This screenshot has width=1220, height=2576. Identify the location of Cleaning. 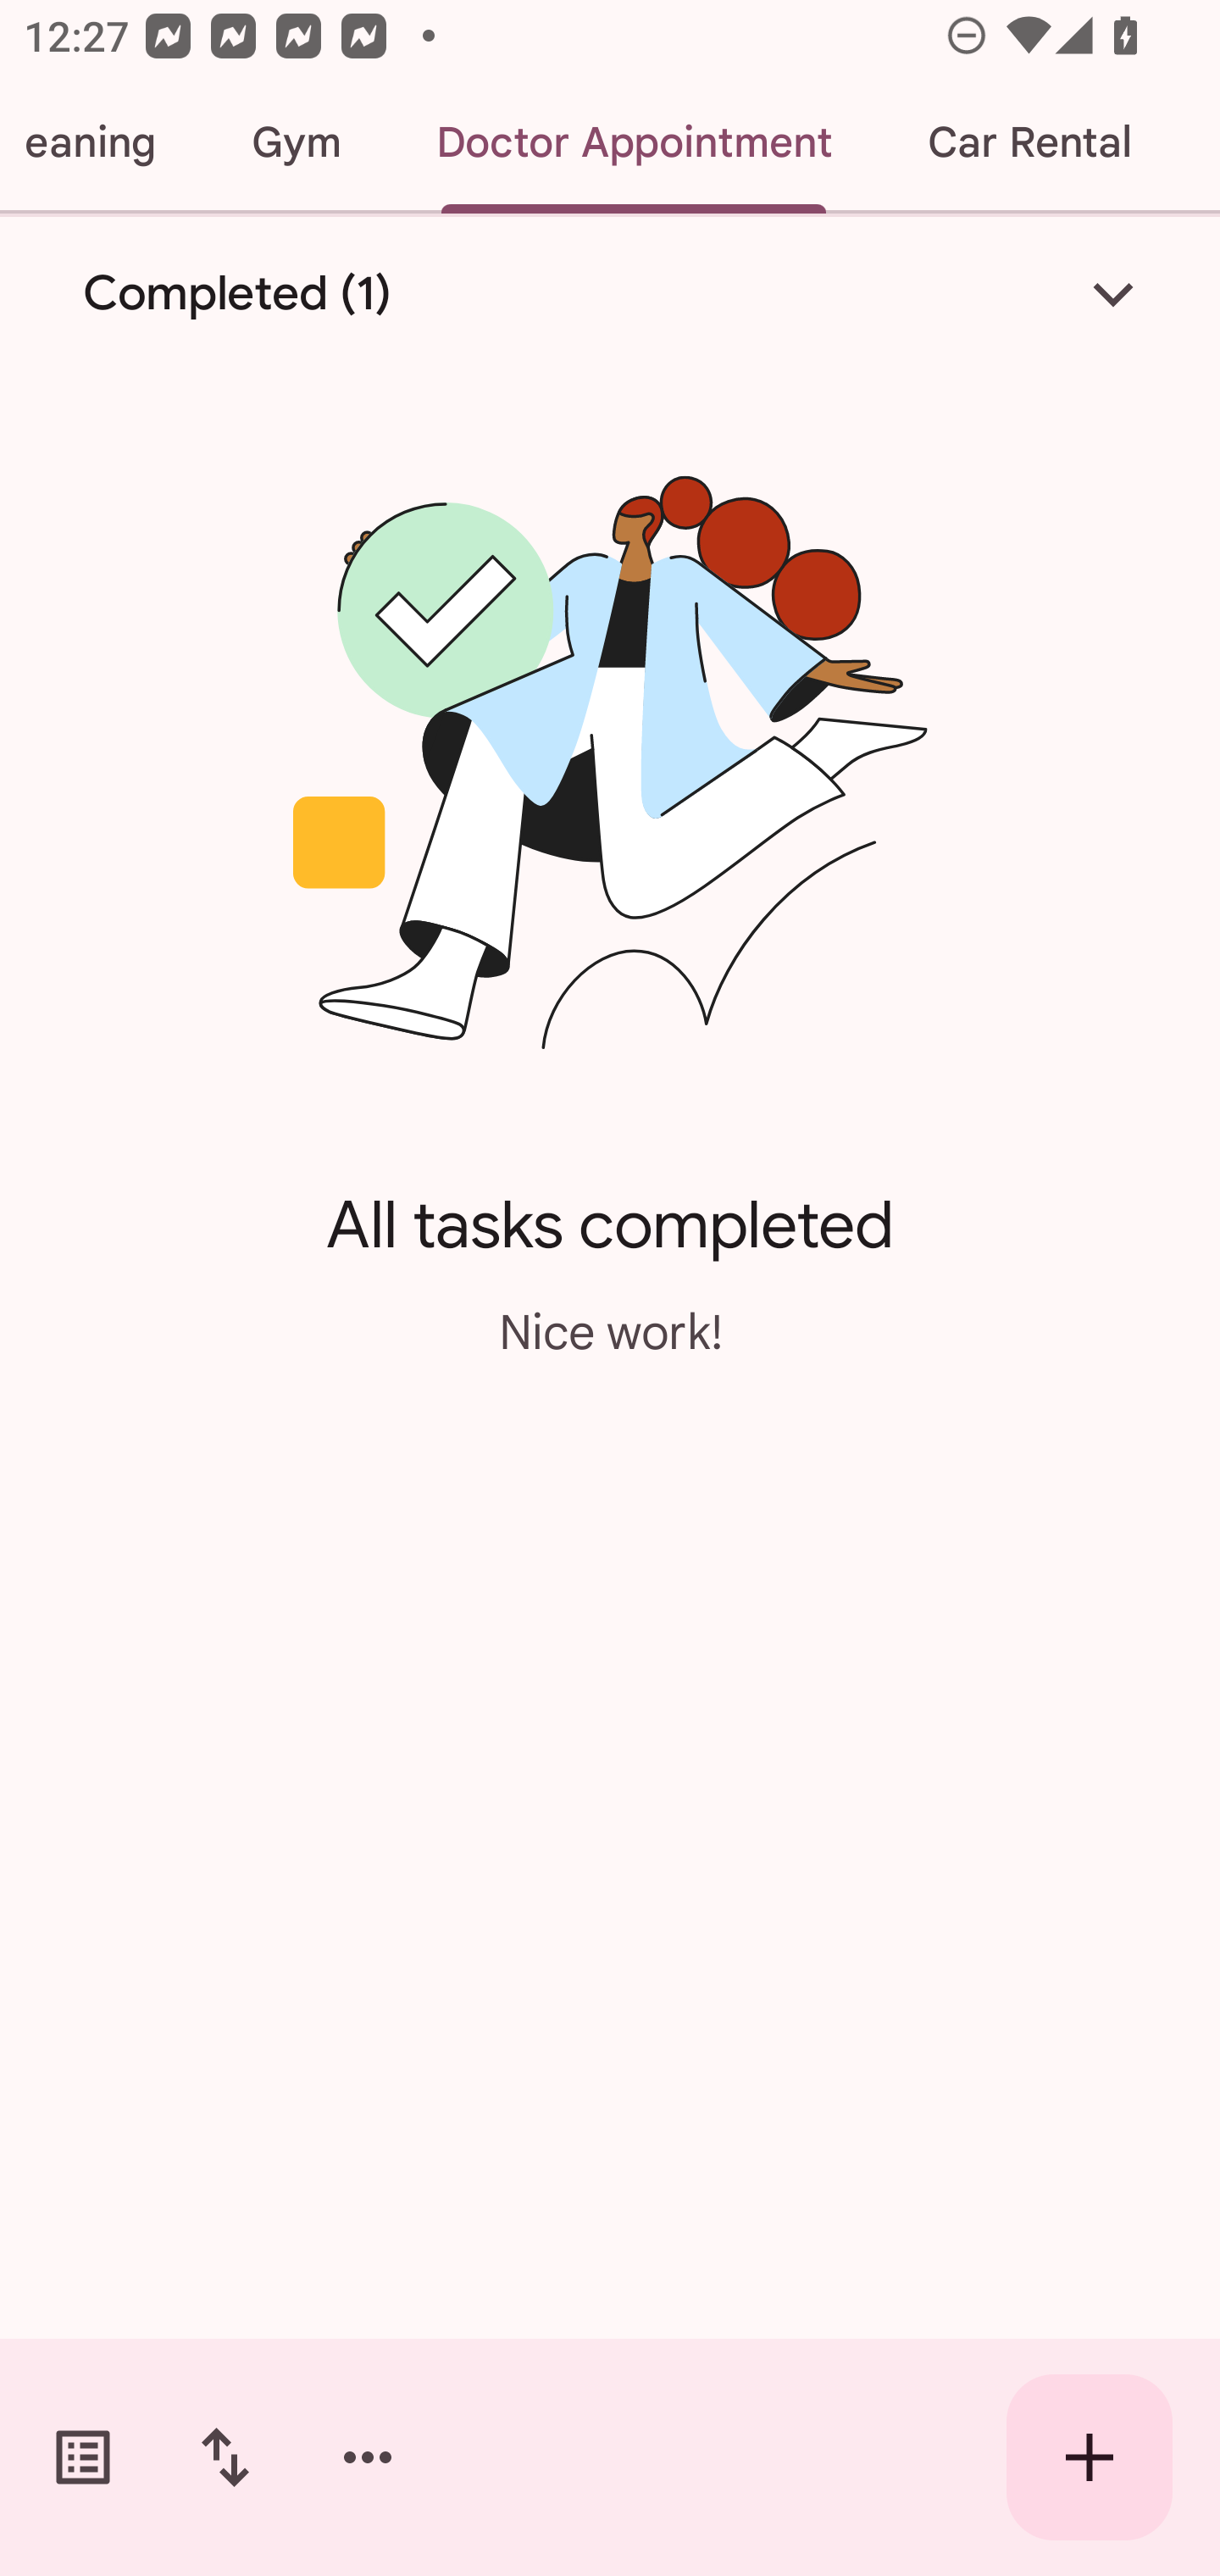
(102, 142).